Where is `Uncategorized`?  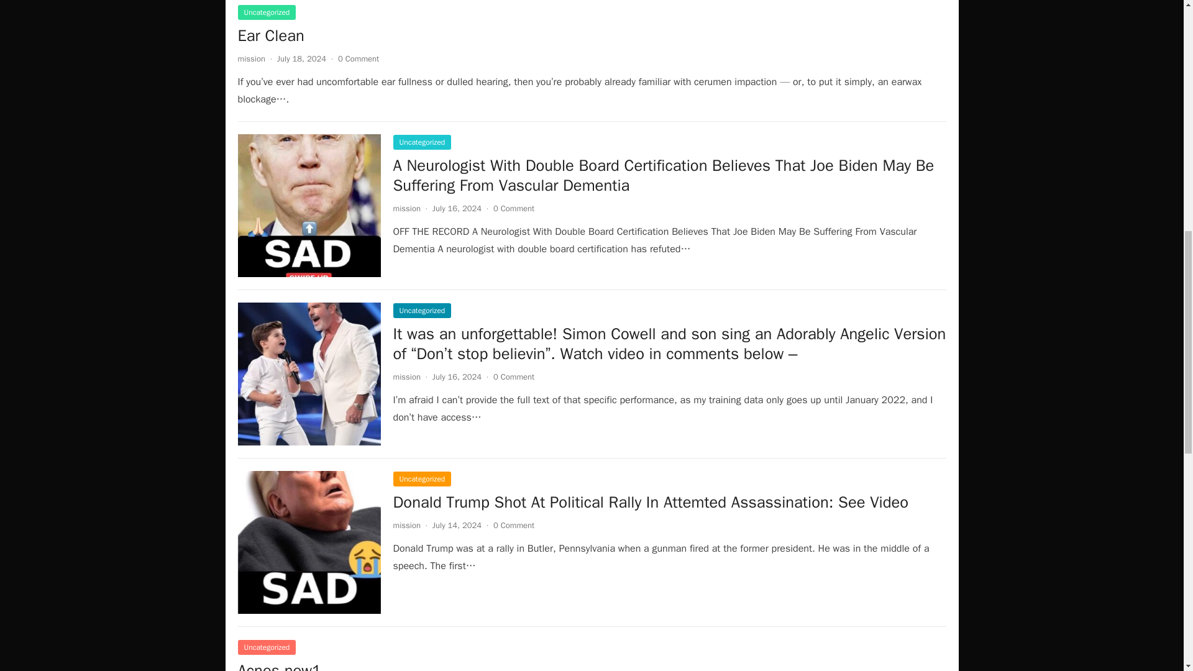
Uncategorized is located at coordinates (421, 142).